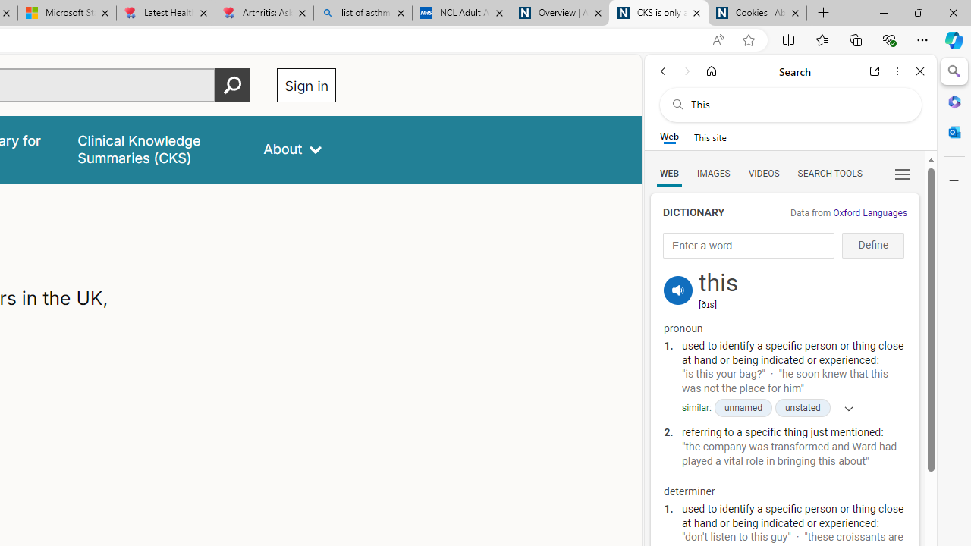  What do you see at coordinates (669, 173) in the screenshot?
I see `Search Filter, WEB` at bounding box center [669, 173].